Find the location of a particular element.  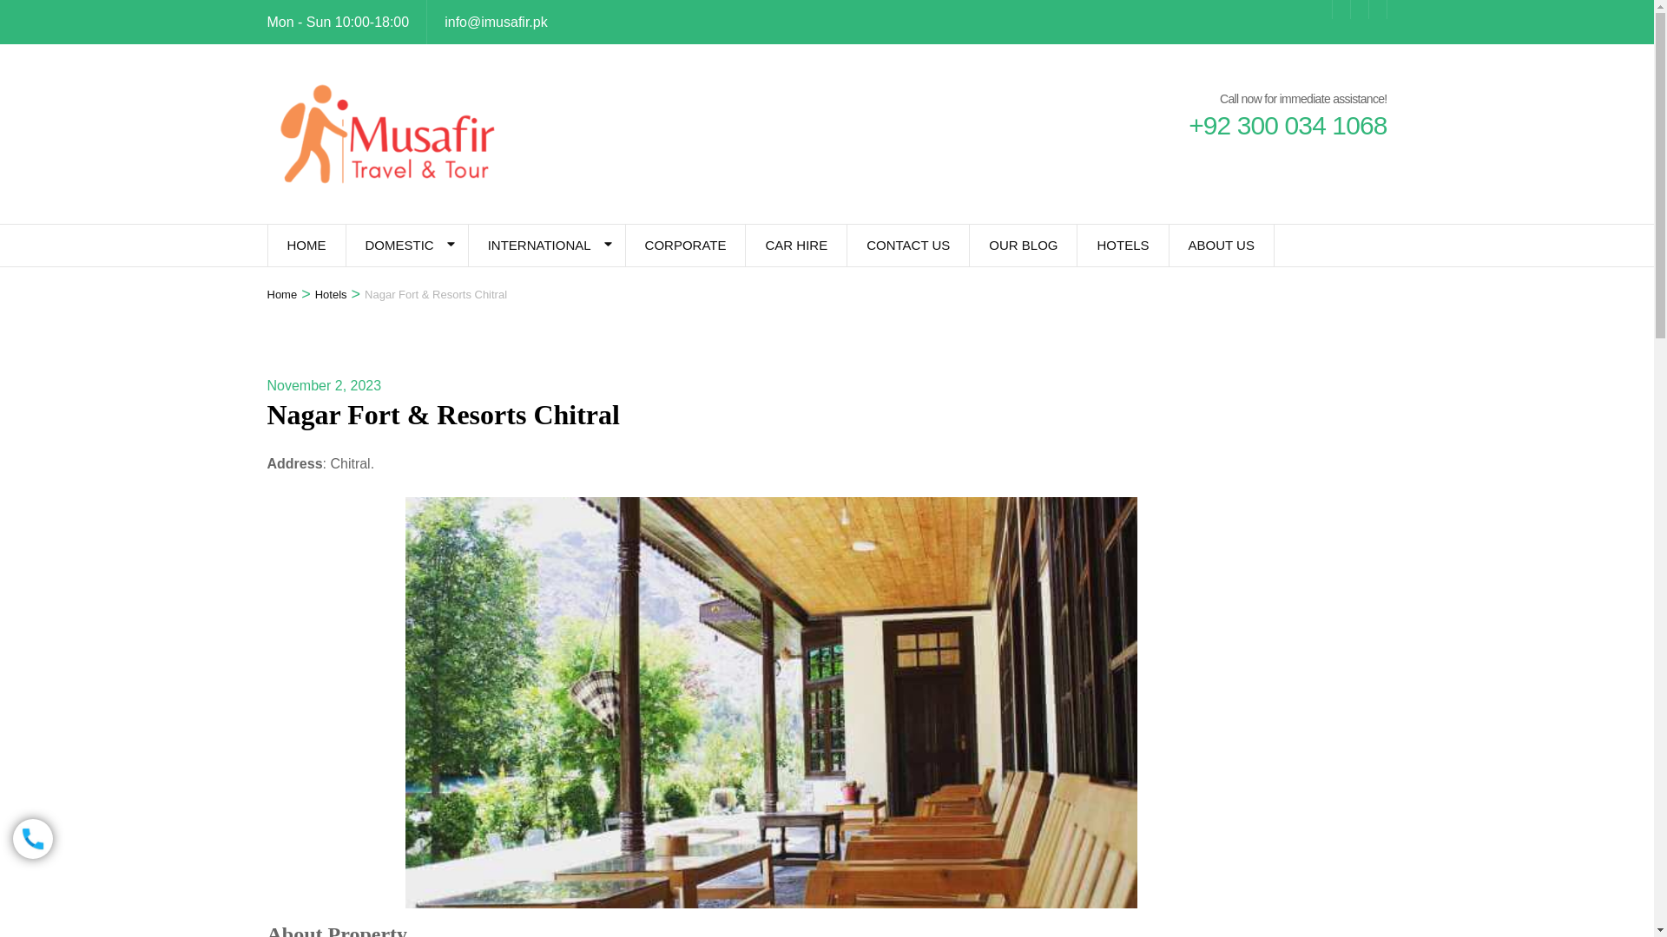

CAR HIRE is located at coordinates (795, 245).